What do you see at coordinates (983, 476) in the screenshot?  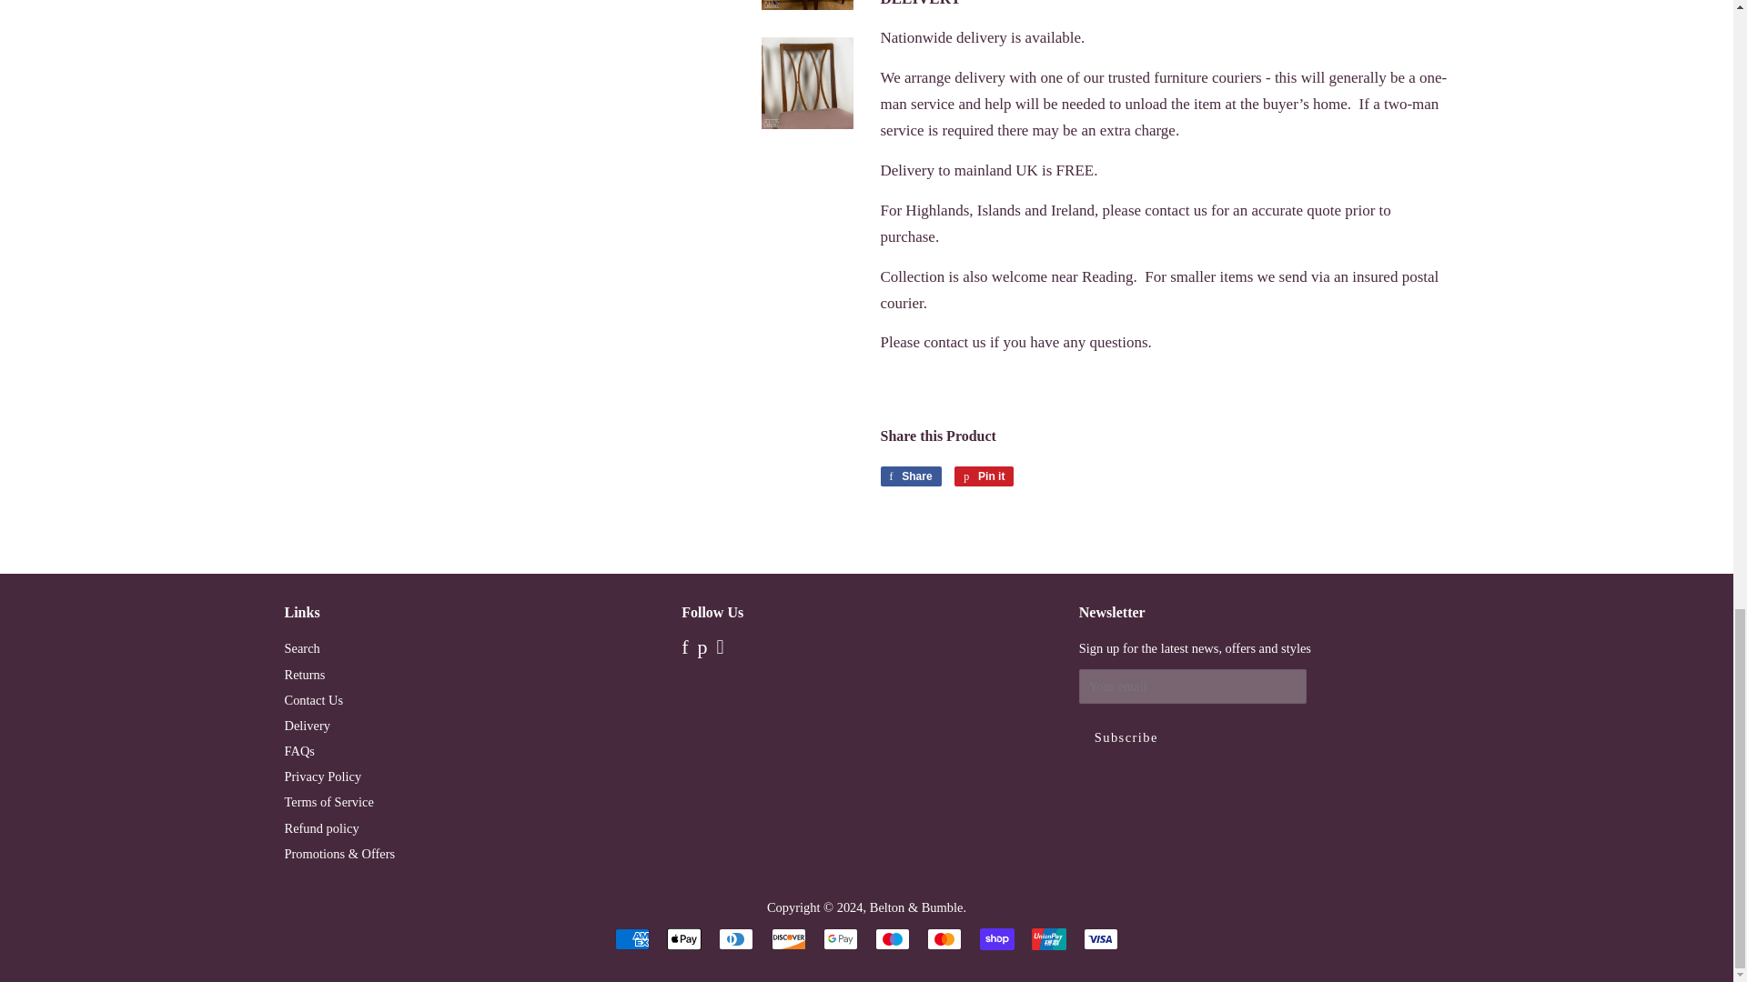 I see `Pin on Pinterest` at bounding box center [983, 476].